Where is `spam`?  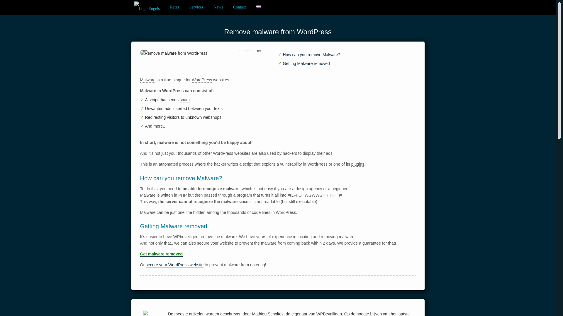 spam is located at coordinates (185, 99).